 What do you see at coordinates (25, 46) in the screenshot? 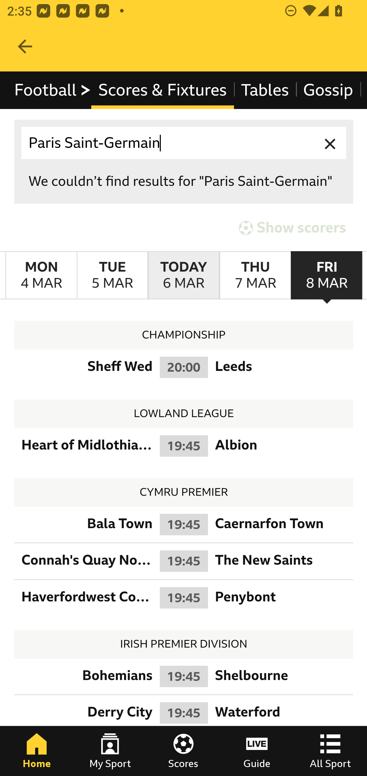
I see `Navigate up` at bounding box center [25, 46].